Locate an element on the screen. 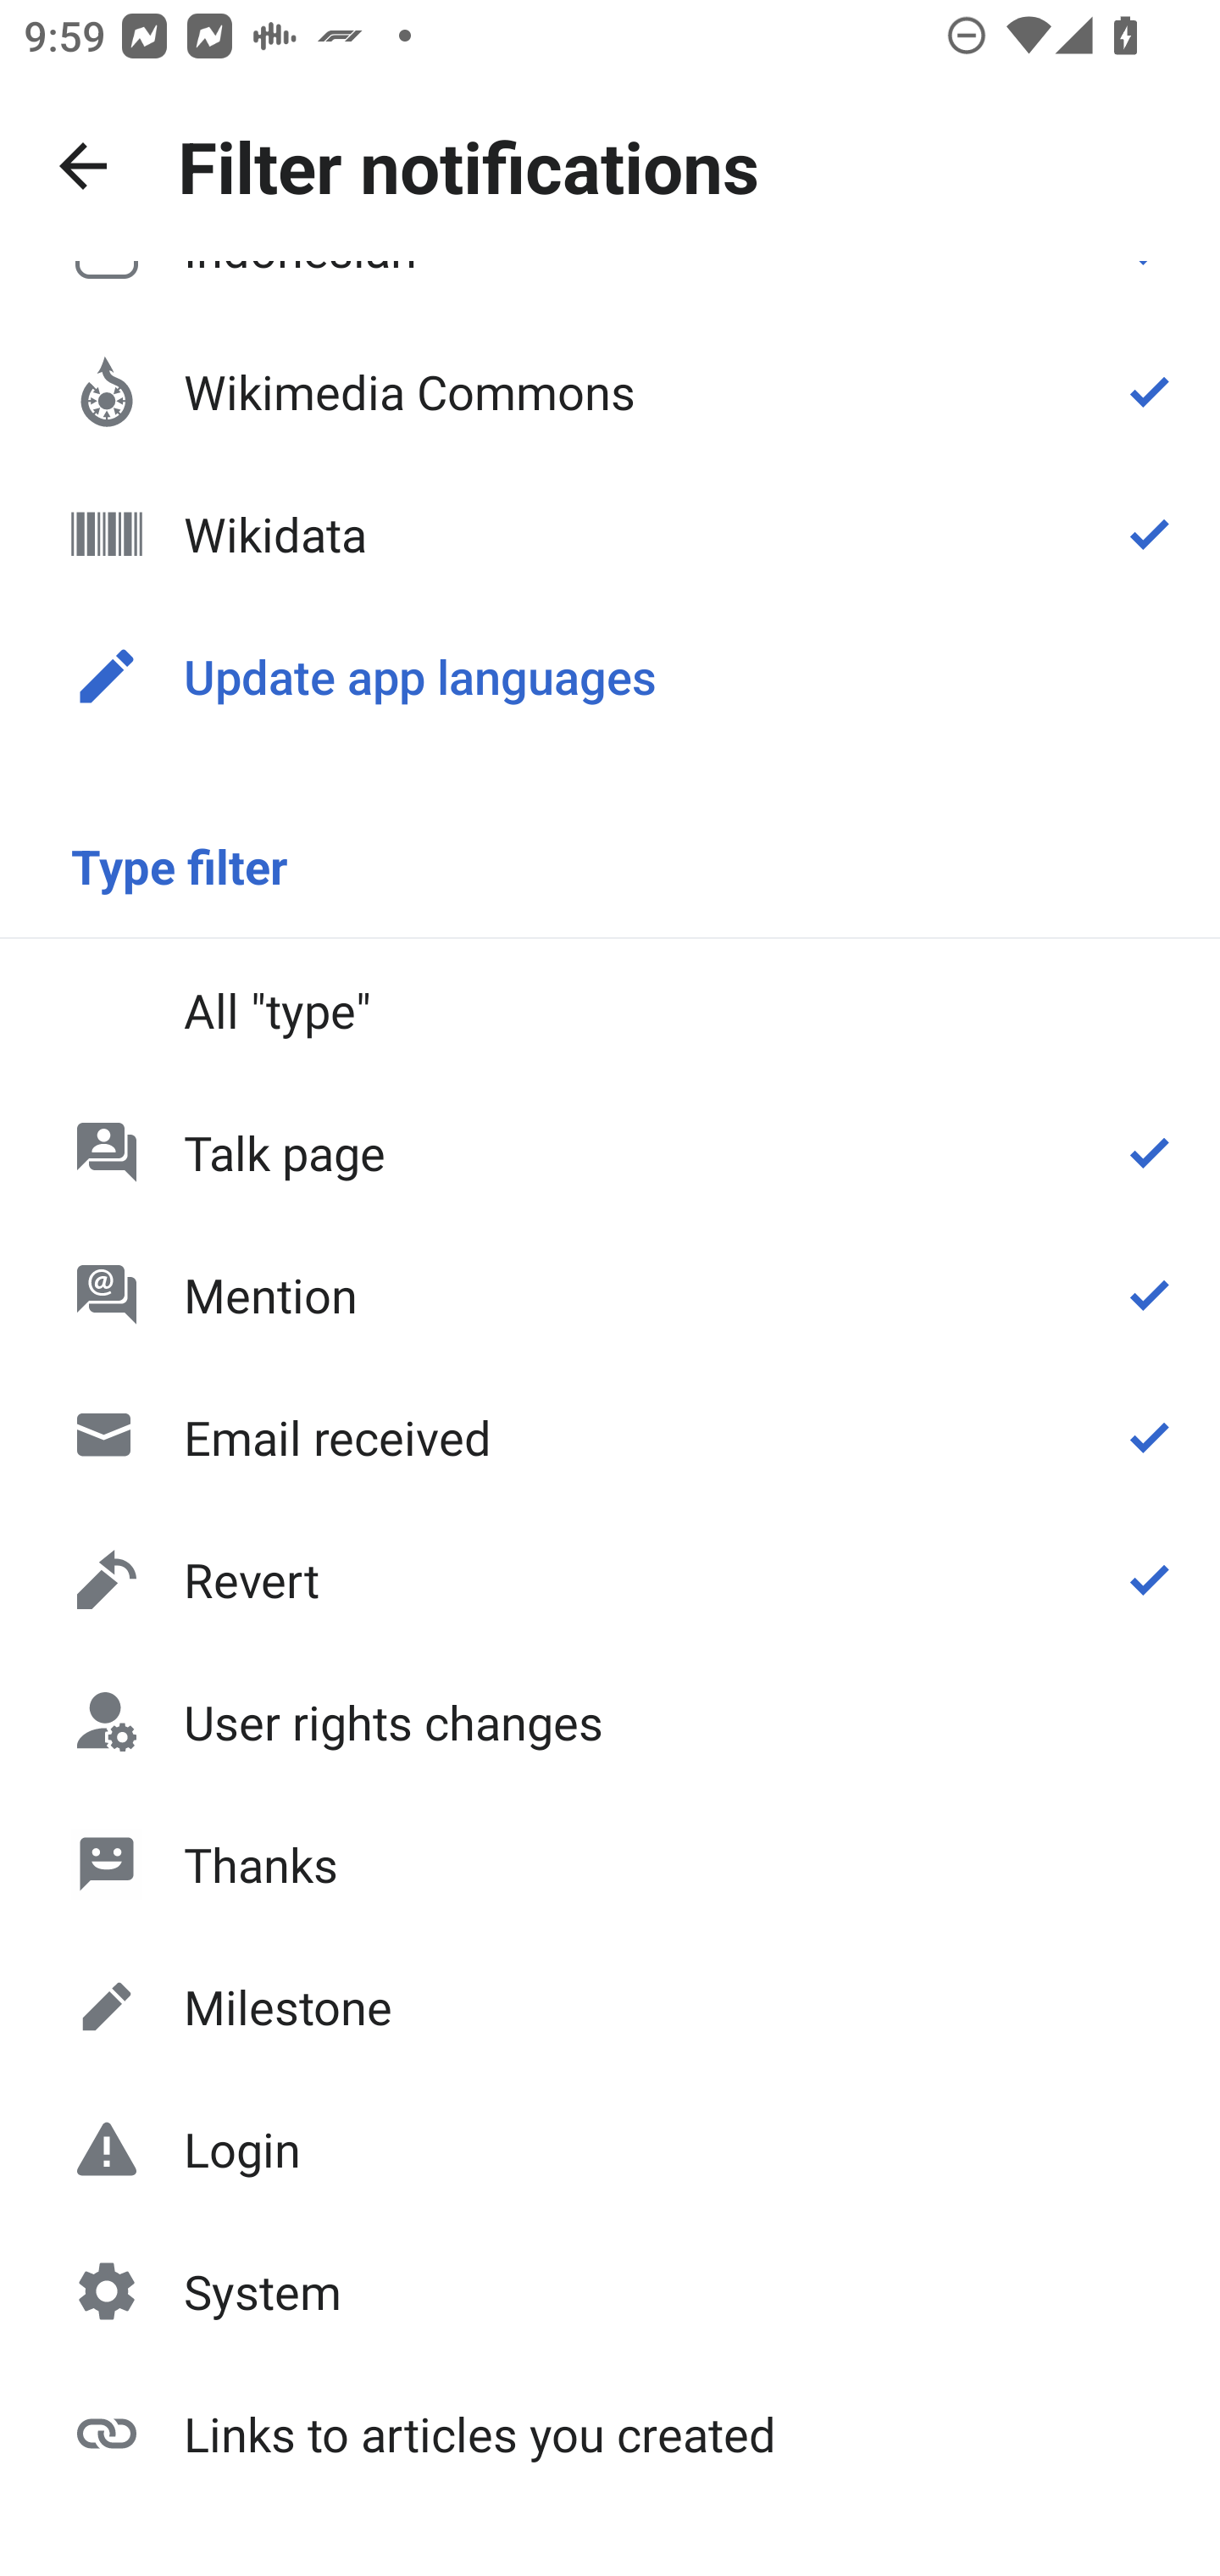  Update app languages is located at coordinates (610, 676).